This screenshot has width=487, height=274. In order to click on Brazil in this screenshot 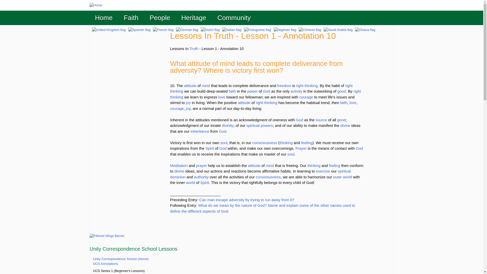, I will do `click(257, 29)`.